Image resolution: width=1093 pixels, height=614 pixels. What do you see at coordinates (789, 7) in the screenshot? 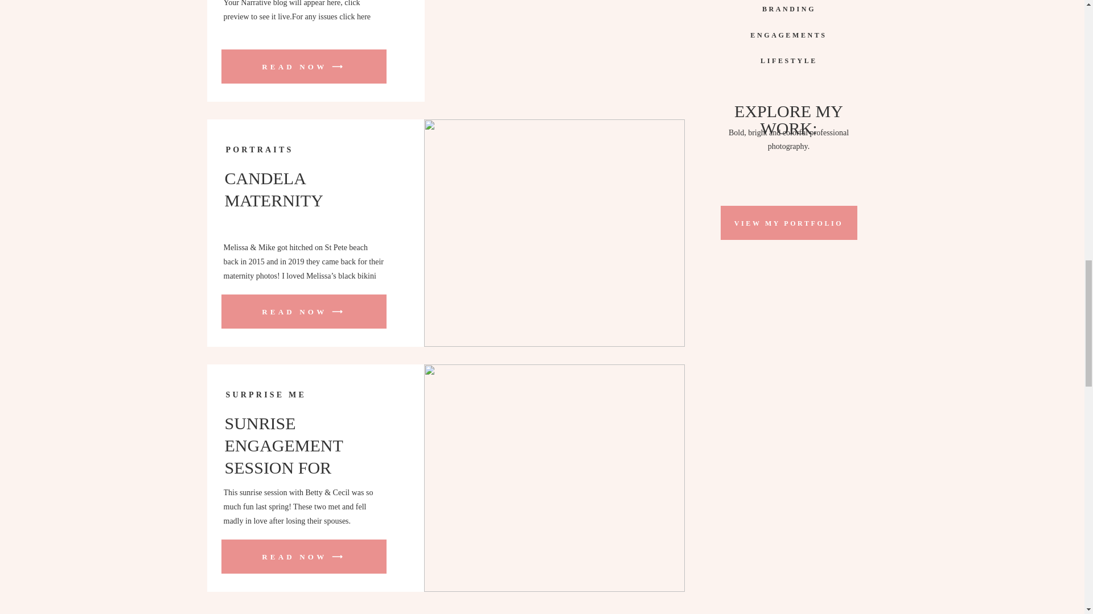
I see `BRANDING` at bounding box center [789, 7].